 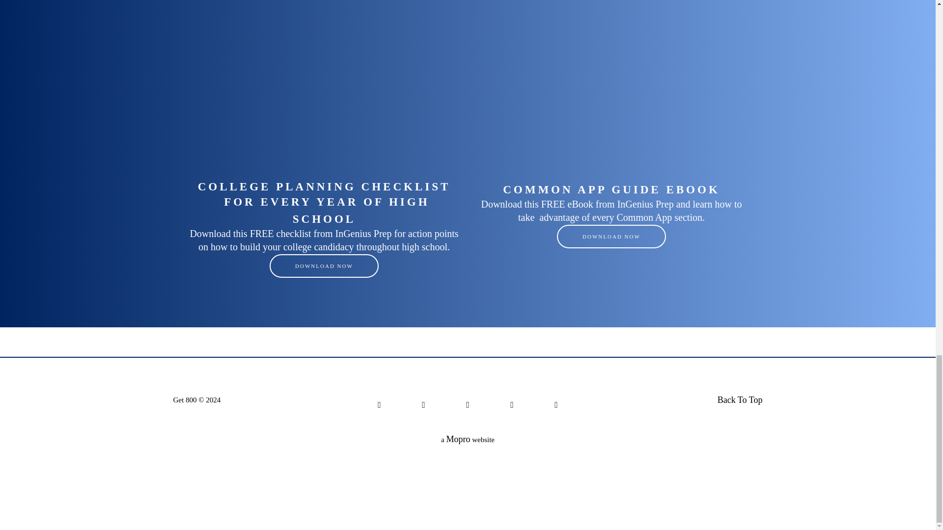 What do you see at coordinates (468, 404) in the screenshot?
I see `pinterest icon` at bounding box center [468, 404].